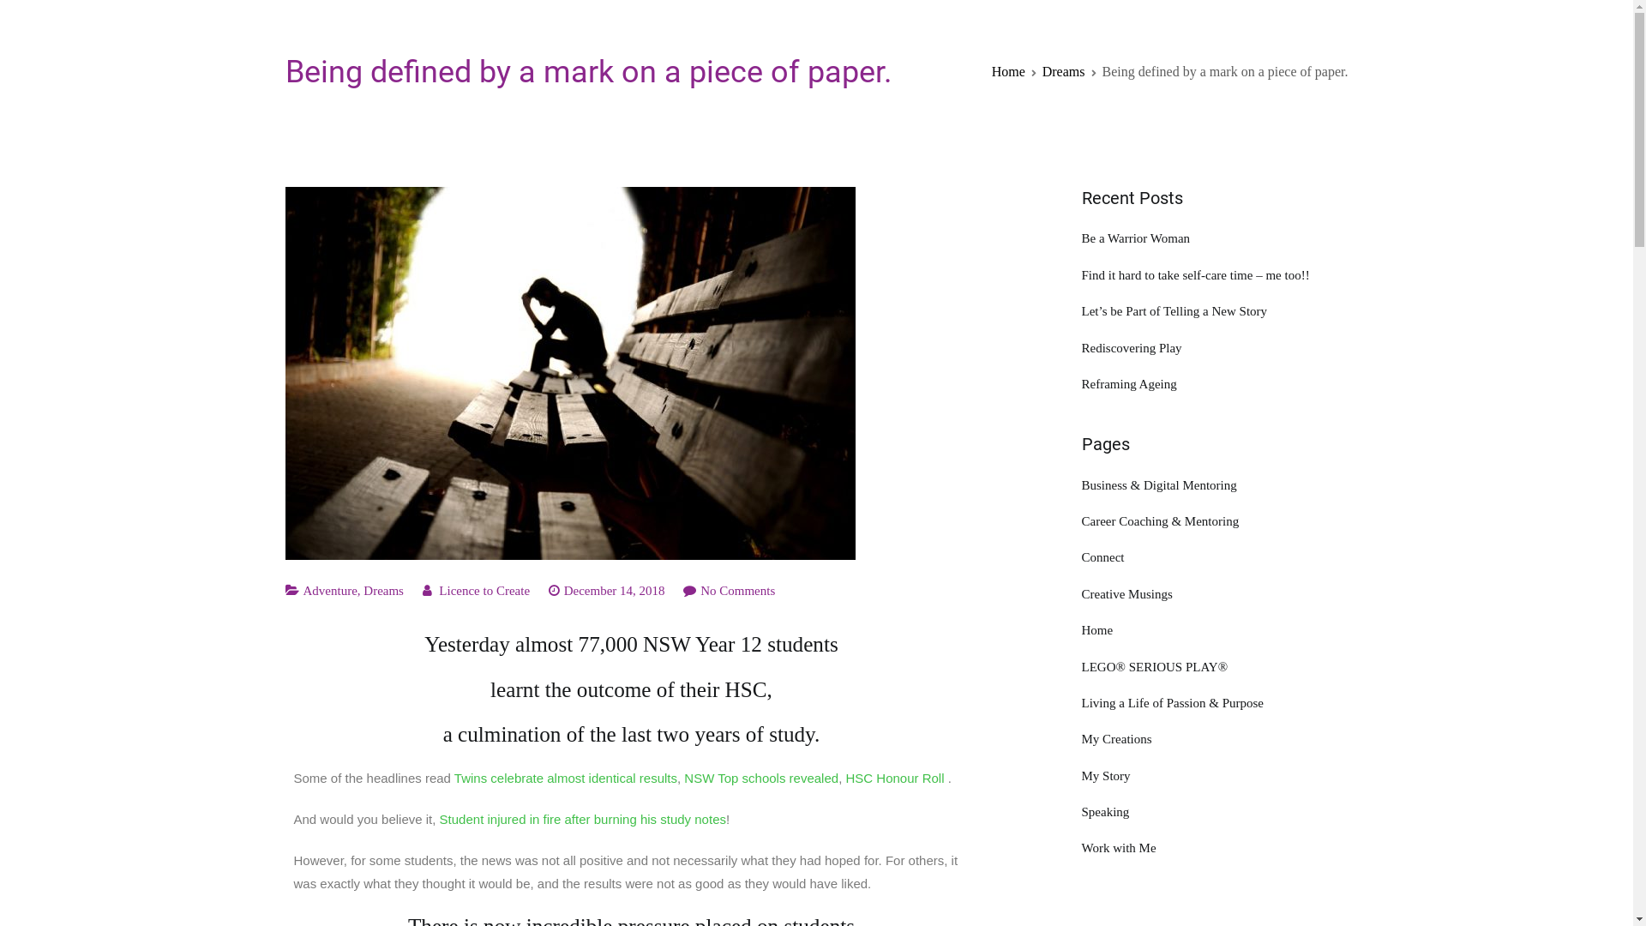  What do you see at coordinates (566, 779) in the screenshot?
I see `Twins celebrate almost identical results` at bounding box center [566, 779].